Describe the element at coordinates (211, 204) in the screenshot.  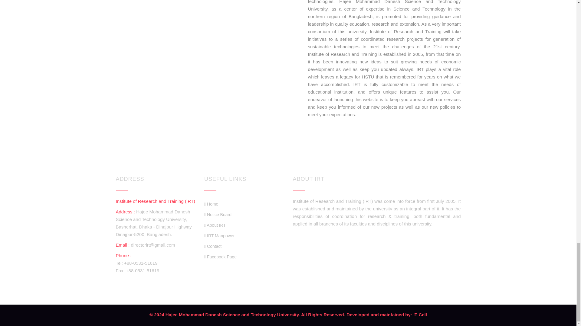
I see `Home` at that location.